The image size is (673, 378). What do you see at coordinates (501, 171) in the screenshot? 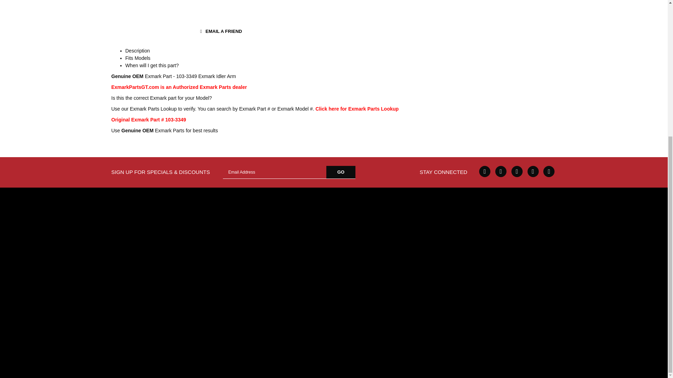
I see `Follow Us on Twitter` at bounding box center [501, 171].